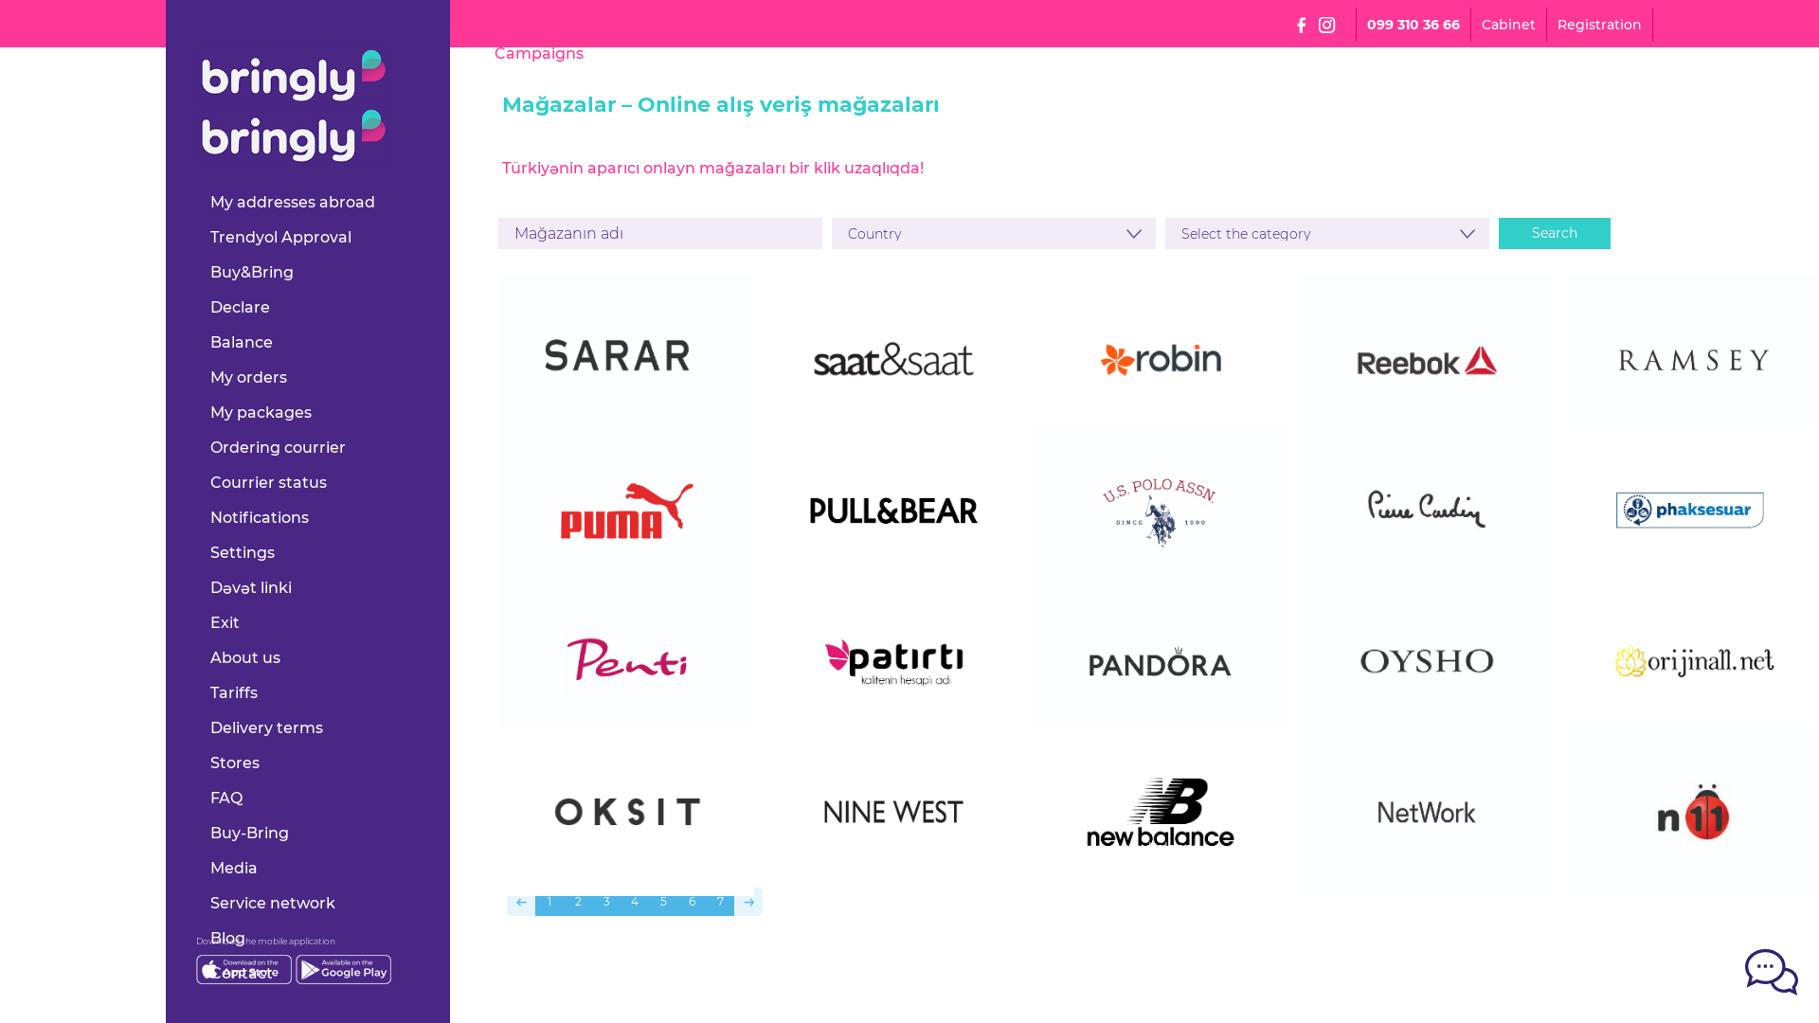 Image resolution: width=1819 pixels, height=1023 pixels. I want to click on newbalance, so click(1161, 848).